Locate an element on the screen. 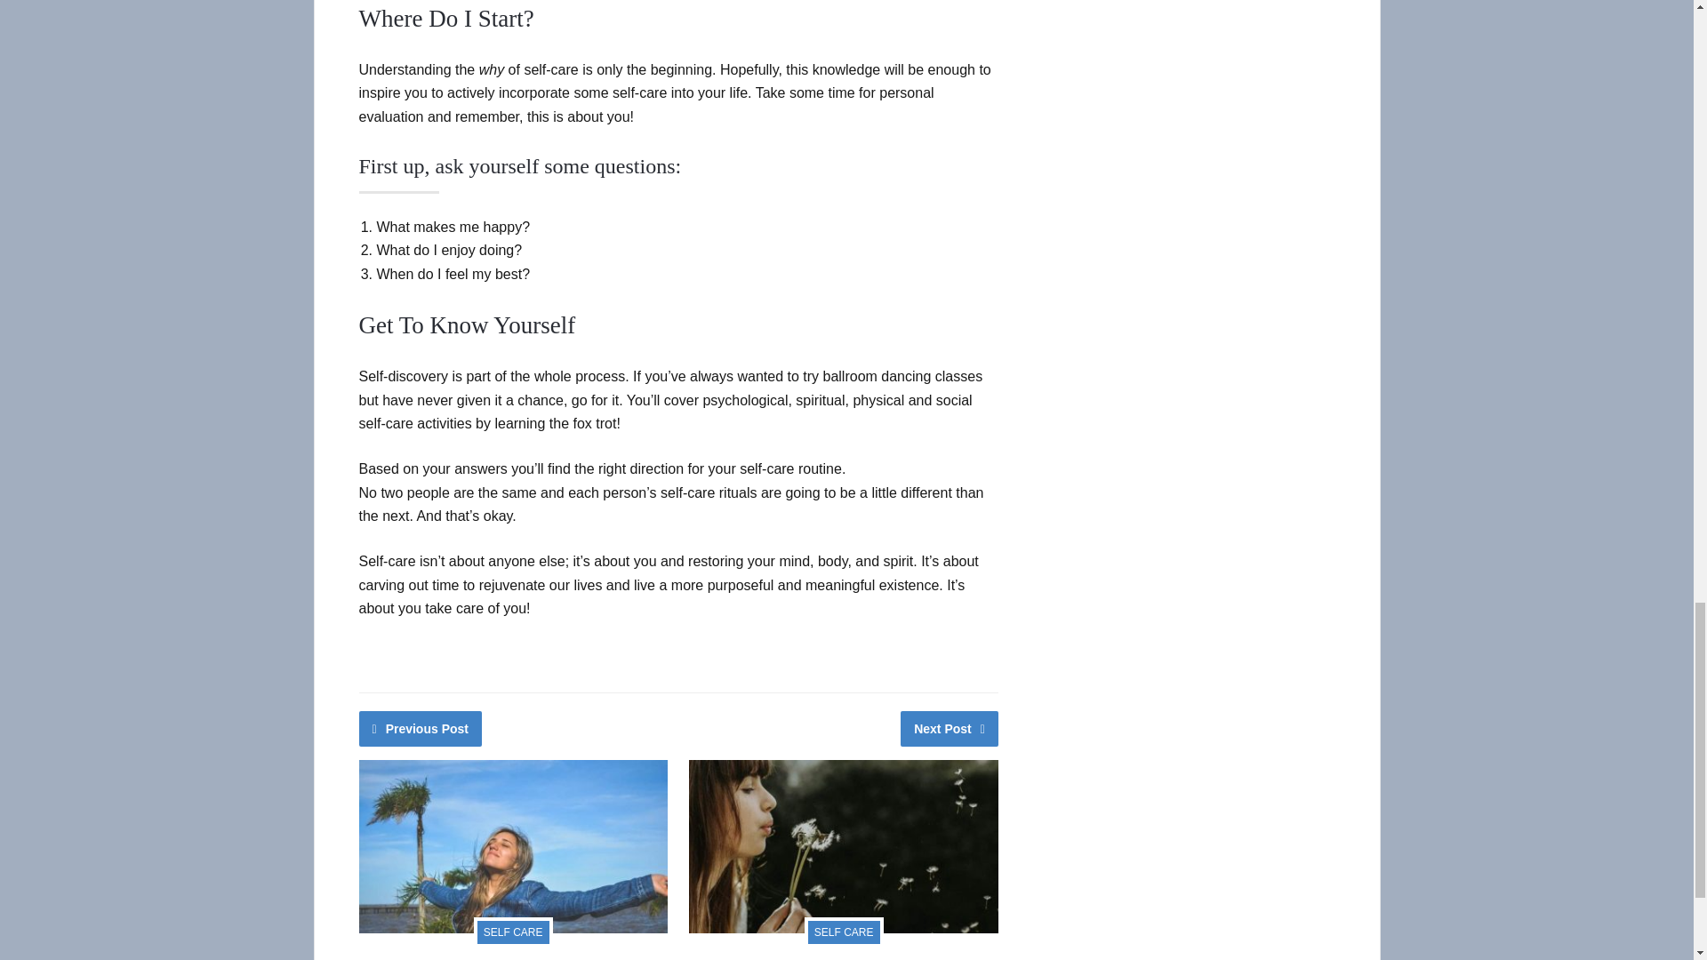 Image resolution: width=1707 pixels, height=960 pixels. SELF CARE is located at coordinates (844, 930).